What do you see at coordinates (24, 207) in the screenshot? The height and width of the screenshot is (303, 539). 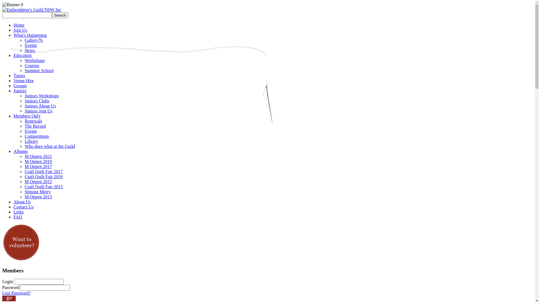 I see `Contact Us` at bounding box center [24, 207].